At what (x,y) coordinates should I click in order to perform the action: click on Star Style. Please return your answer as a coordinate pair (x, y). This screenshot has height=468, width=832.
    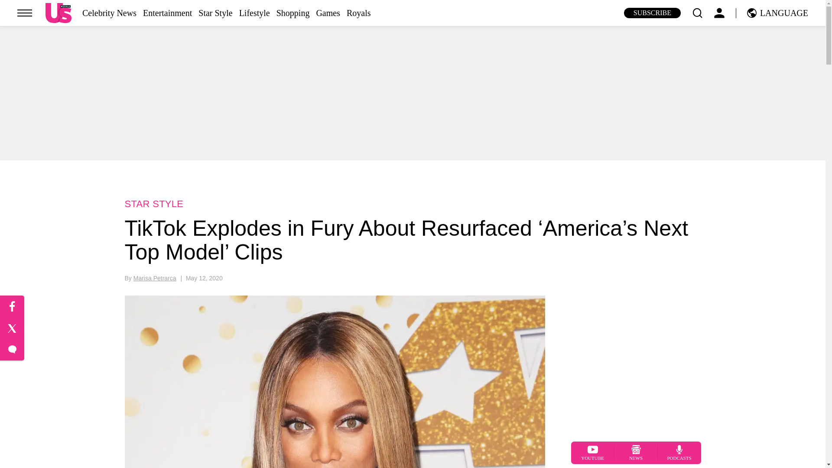
    Looking at the image, I should click on (215, 13).